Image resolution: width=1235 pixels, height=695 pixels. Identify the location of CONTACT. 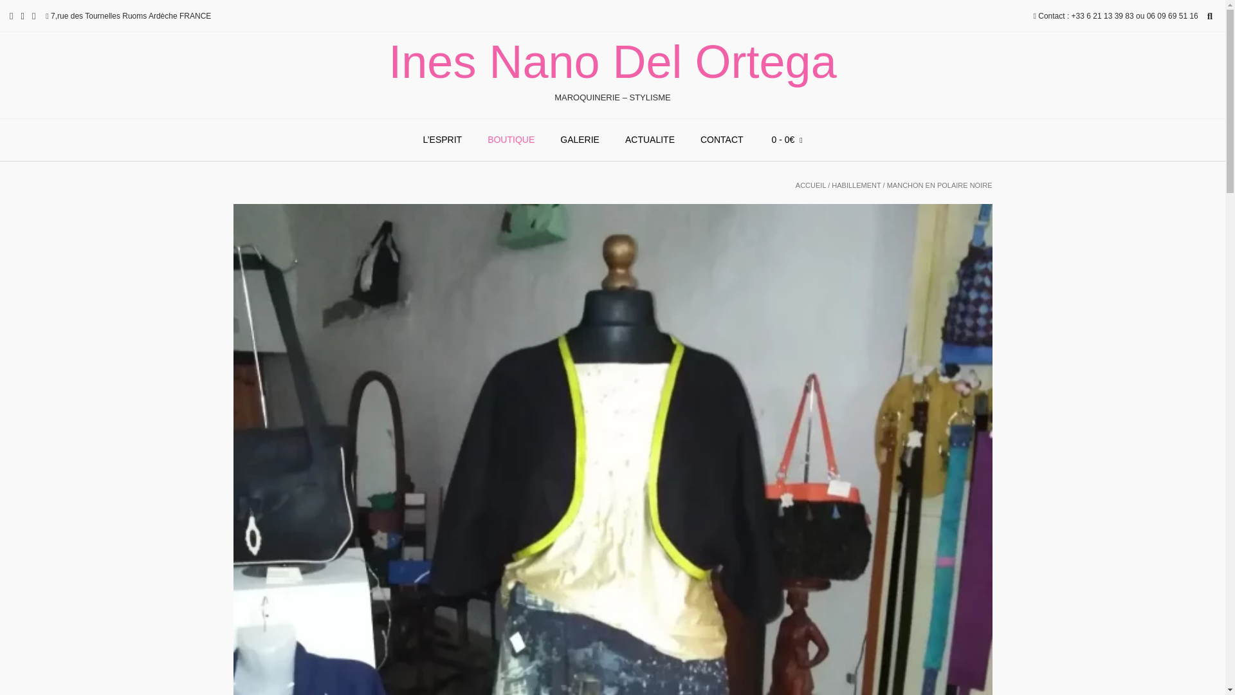
(722, 140).